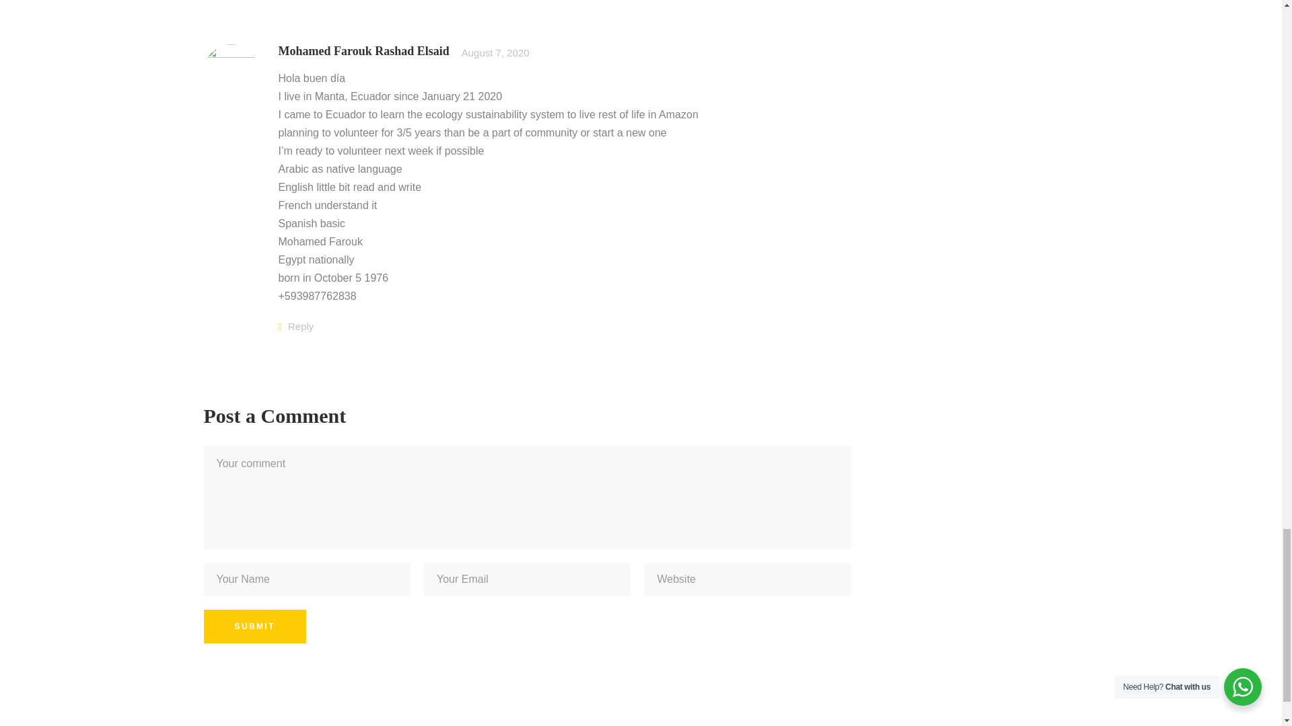 This screenshot has height=726, width=1292. I want to click on Submit, so click(254, 627).